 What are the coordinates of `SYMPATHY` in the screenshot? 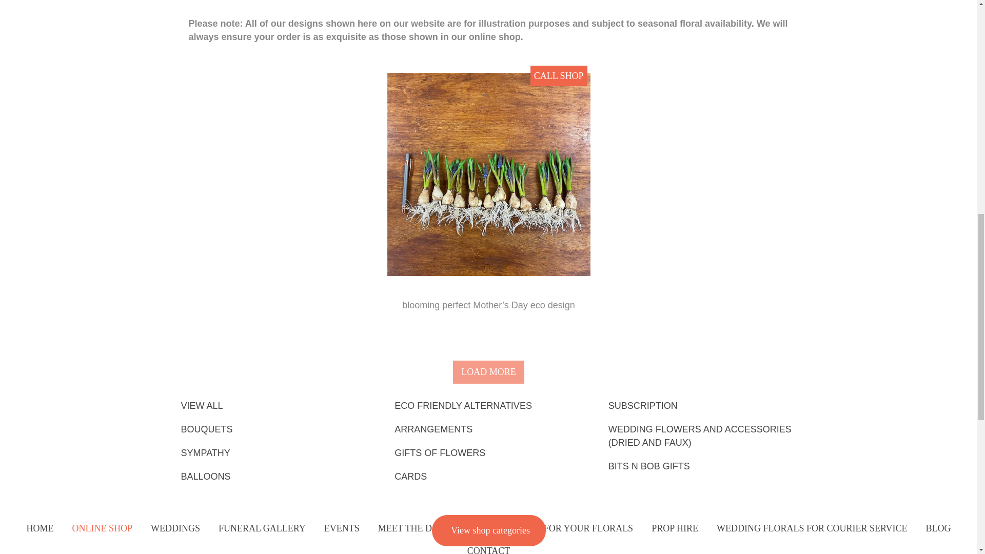 It's located at (275, 452).